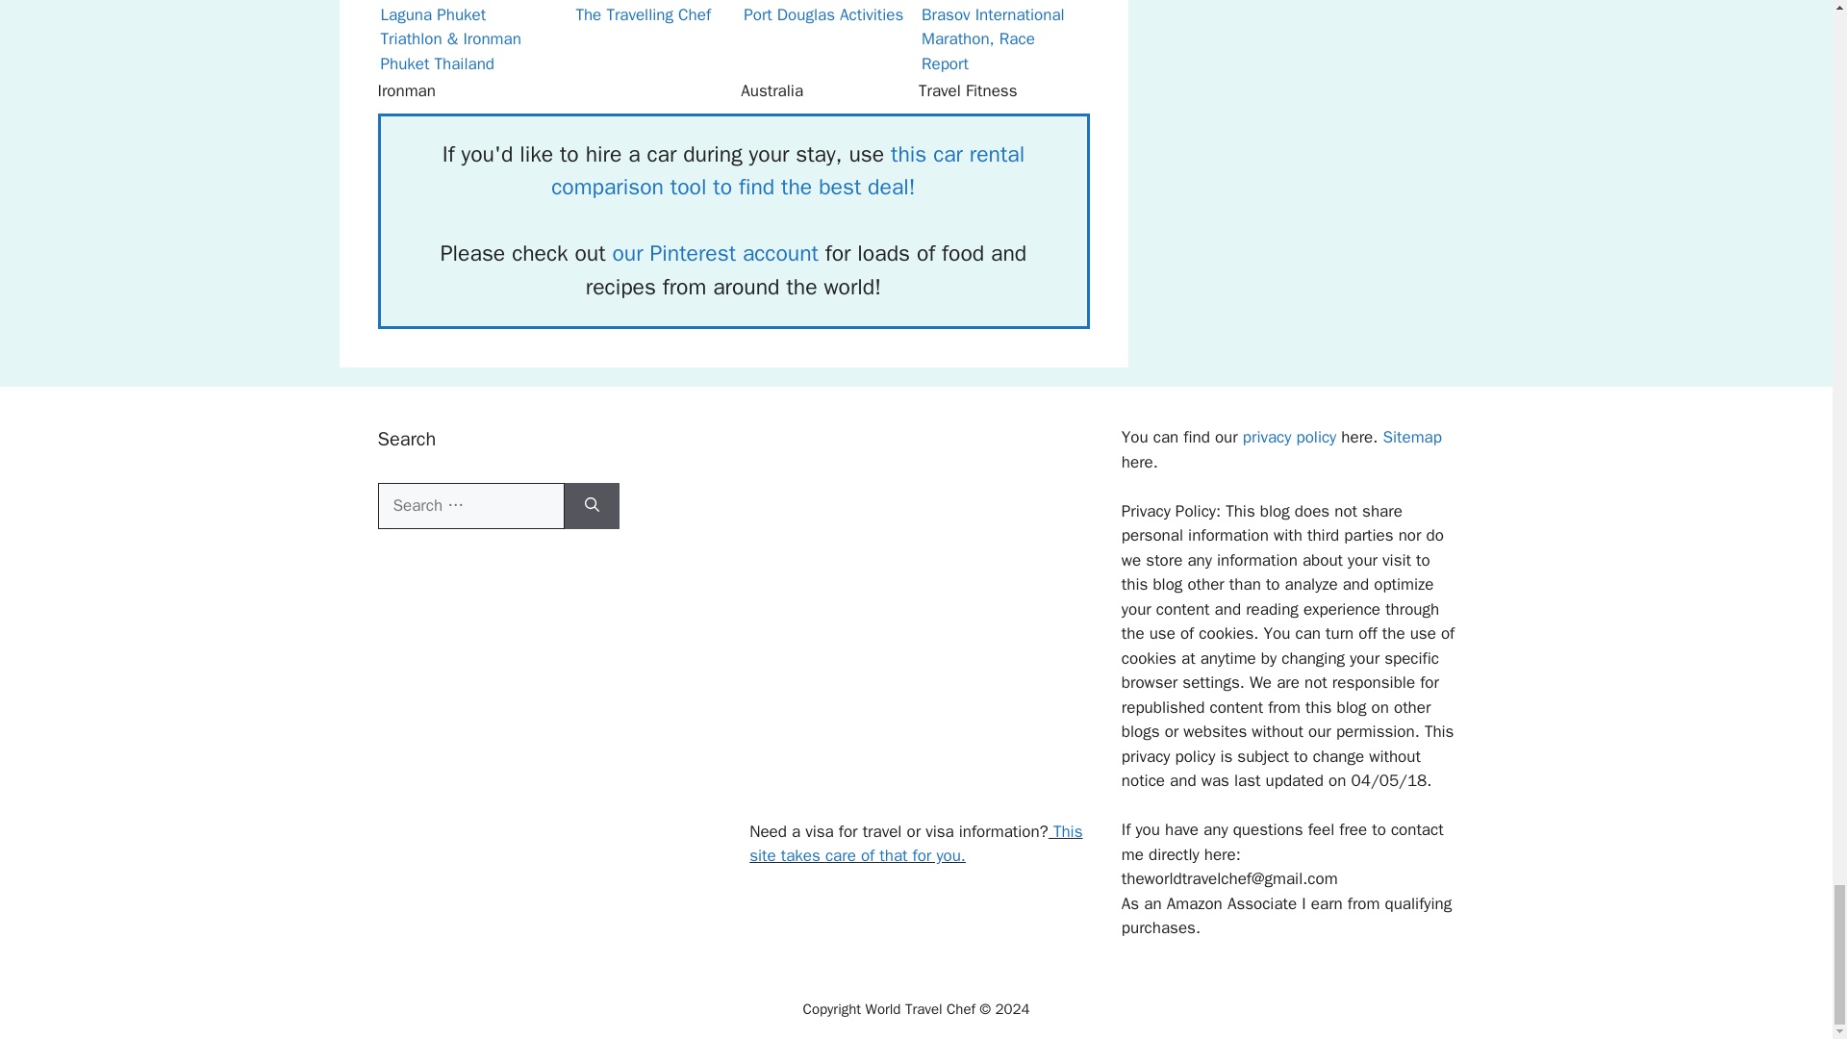  I want to click on Port Douglas Activities, so click(823, 2).